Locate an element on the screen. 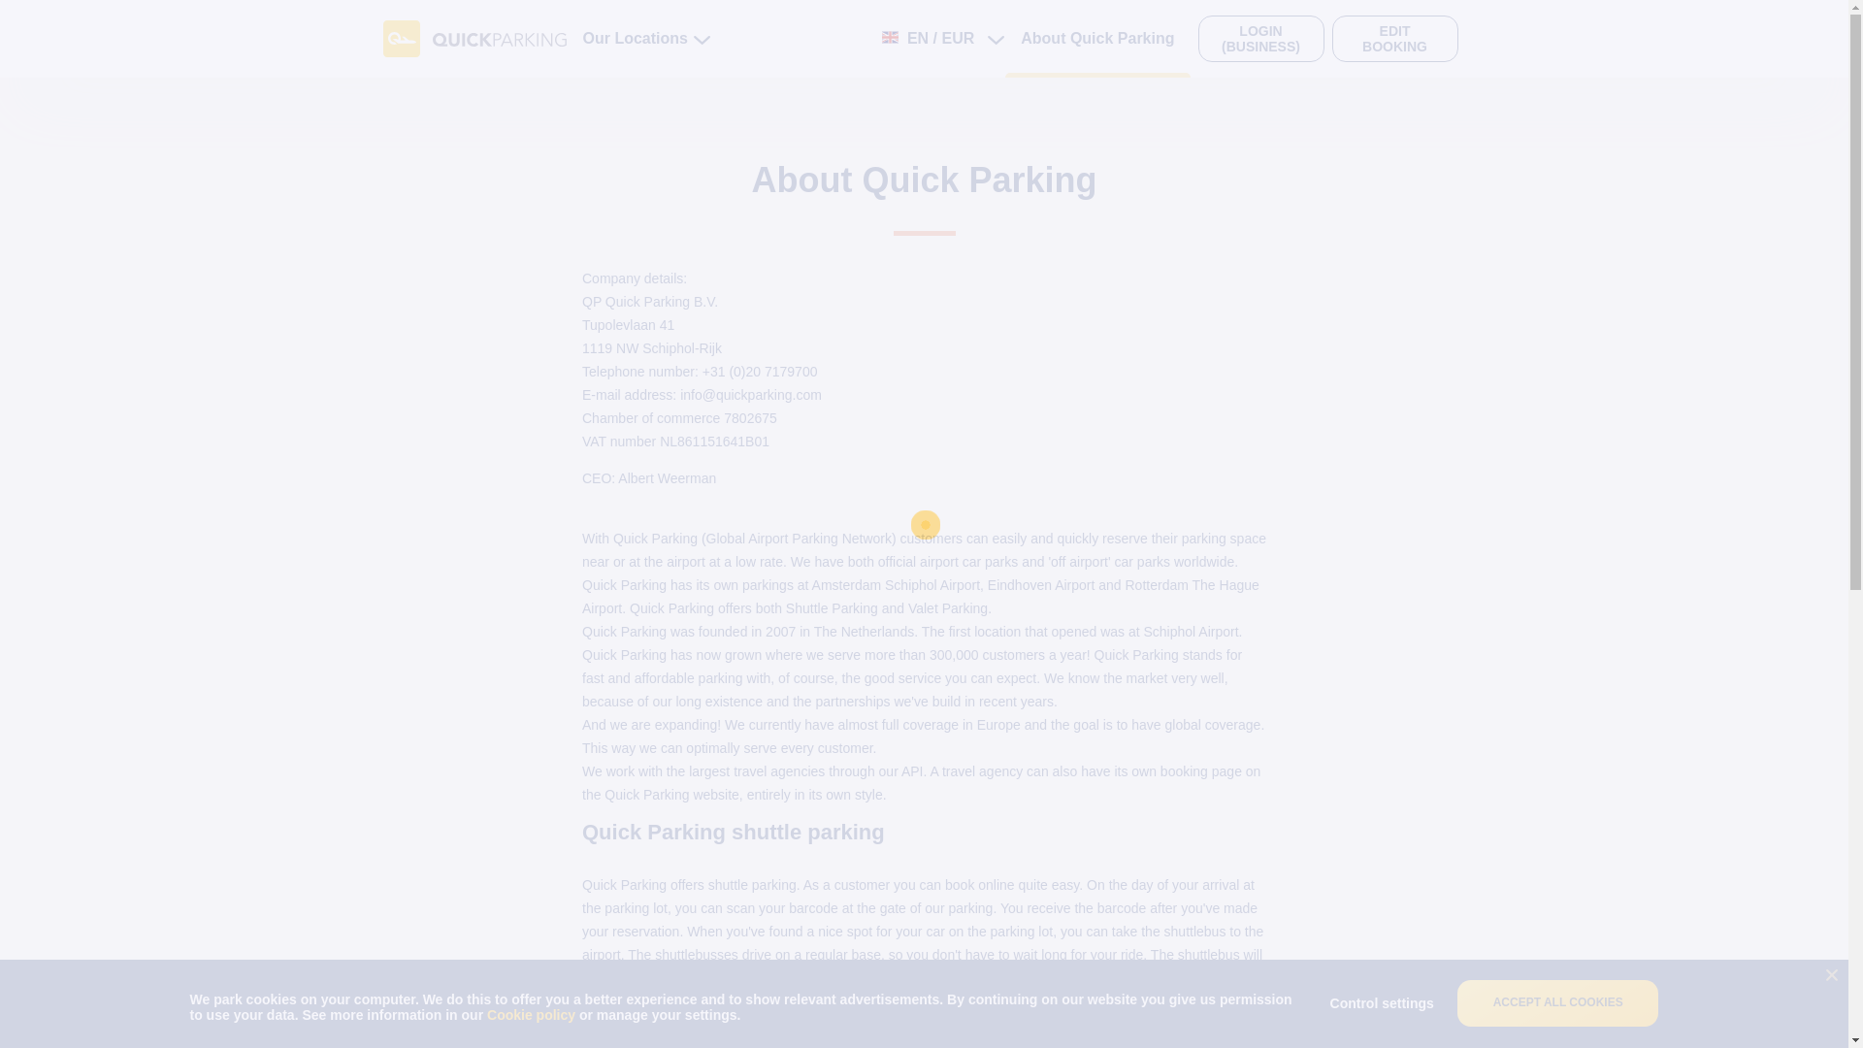 This screenshot has height=1048, width=1863. About Quick Parking is located at coordinates (1097, 39).